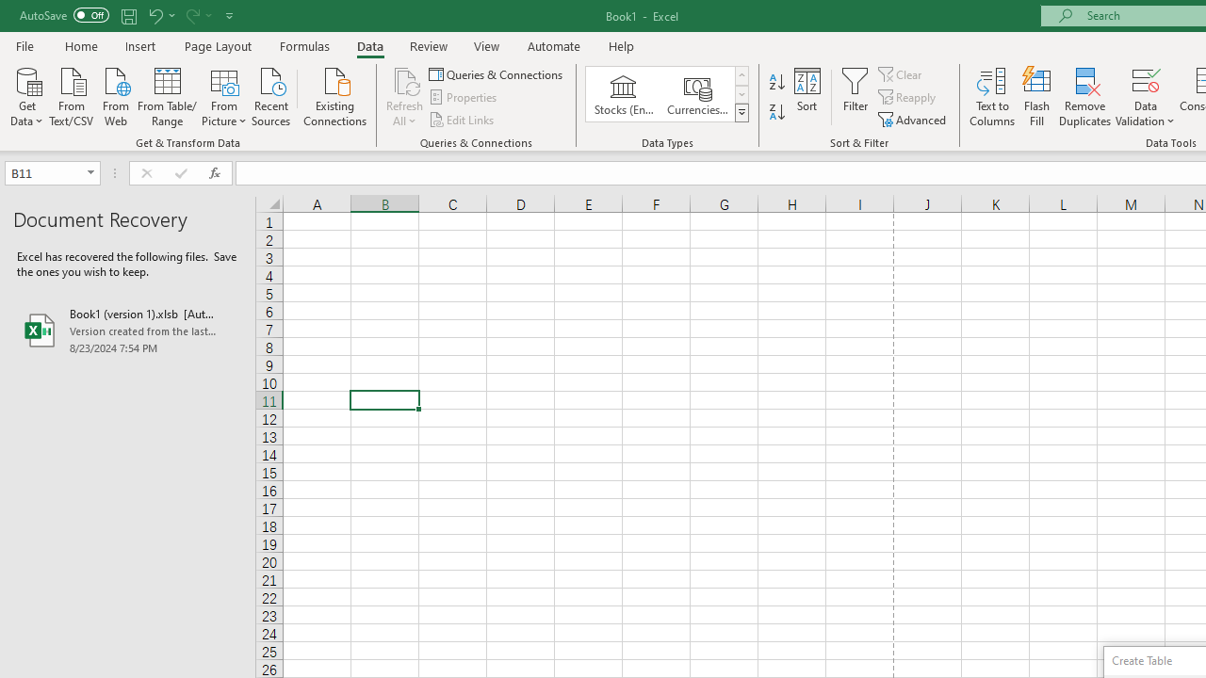 The width and height of the screenshot is (1206, 678). Describe the element at coordinates (1146, 79) in the screenshot. I see `Data Validation...` at that location.